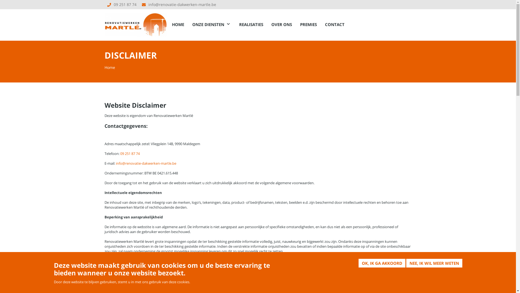  I want to click on ONZE DIENSTEN, so click(212, 24).